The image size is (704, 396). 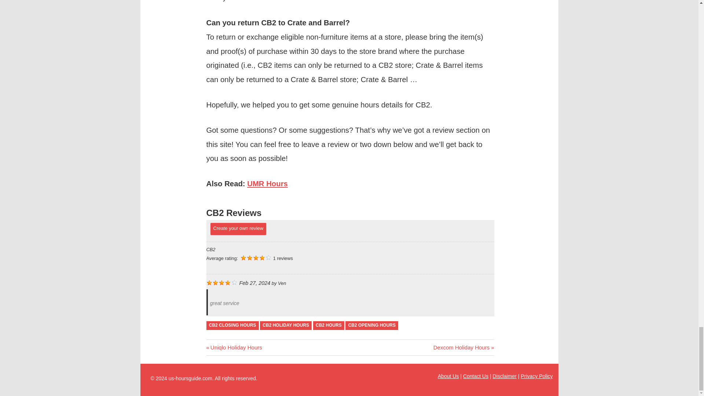 What do you see at coordinates (286, 326) in the screenshot?
I see `CB2 OPENING HOURS` at bounding box center [286, 326].